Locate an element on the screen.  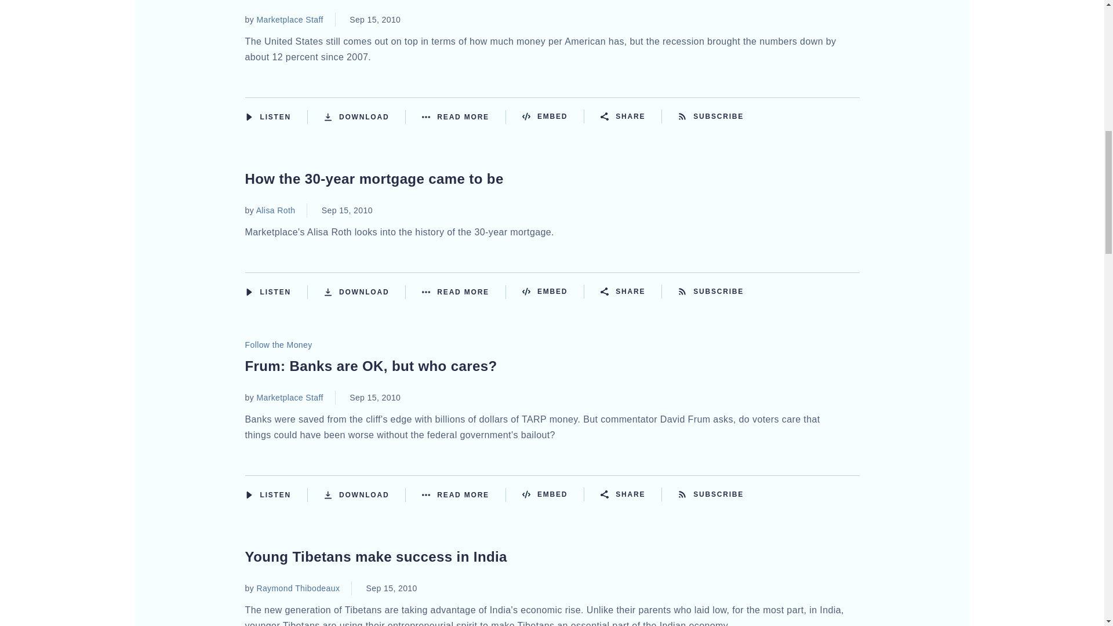
Download is located at coordinates (365, 117).